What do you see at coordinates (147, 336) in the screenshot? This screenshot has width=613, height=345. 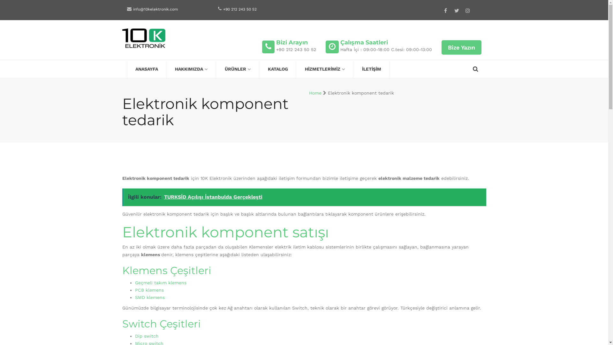 I see `Dip switch` at bounding box center [147, 336].